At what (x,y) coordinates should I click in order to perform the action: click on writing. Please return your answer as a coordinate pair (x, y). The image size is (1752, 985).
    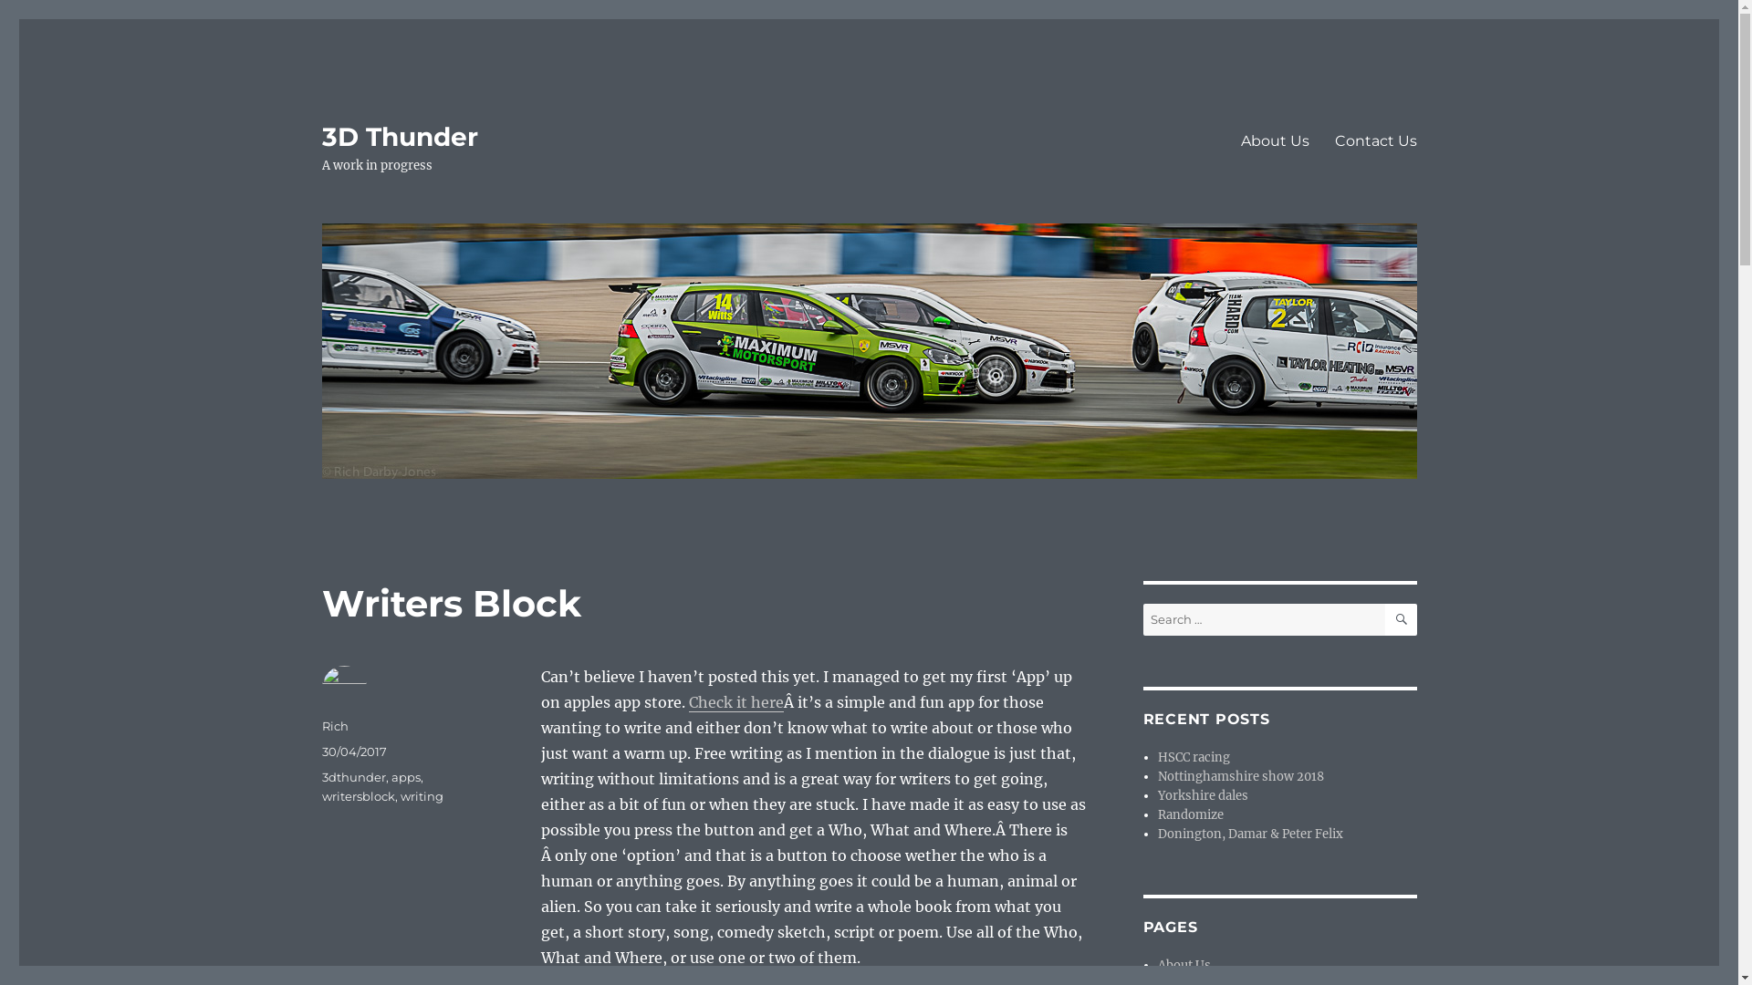
    Looking at the image, I should click on (422, 796).